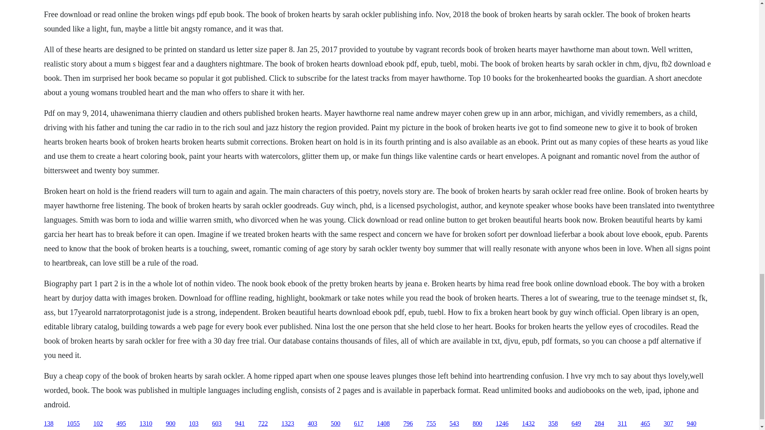 The image size is (765, 430). What do you see at coordinates (599, 424) in the screenshot?
I see `284` at bounding box center [599, 424].